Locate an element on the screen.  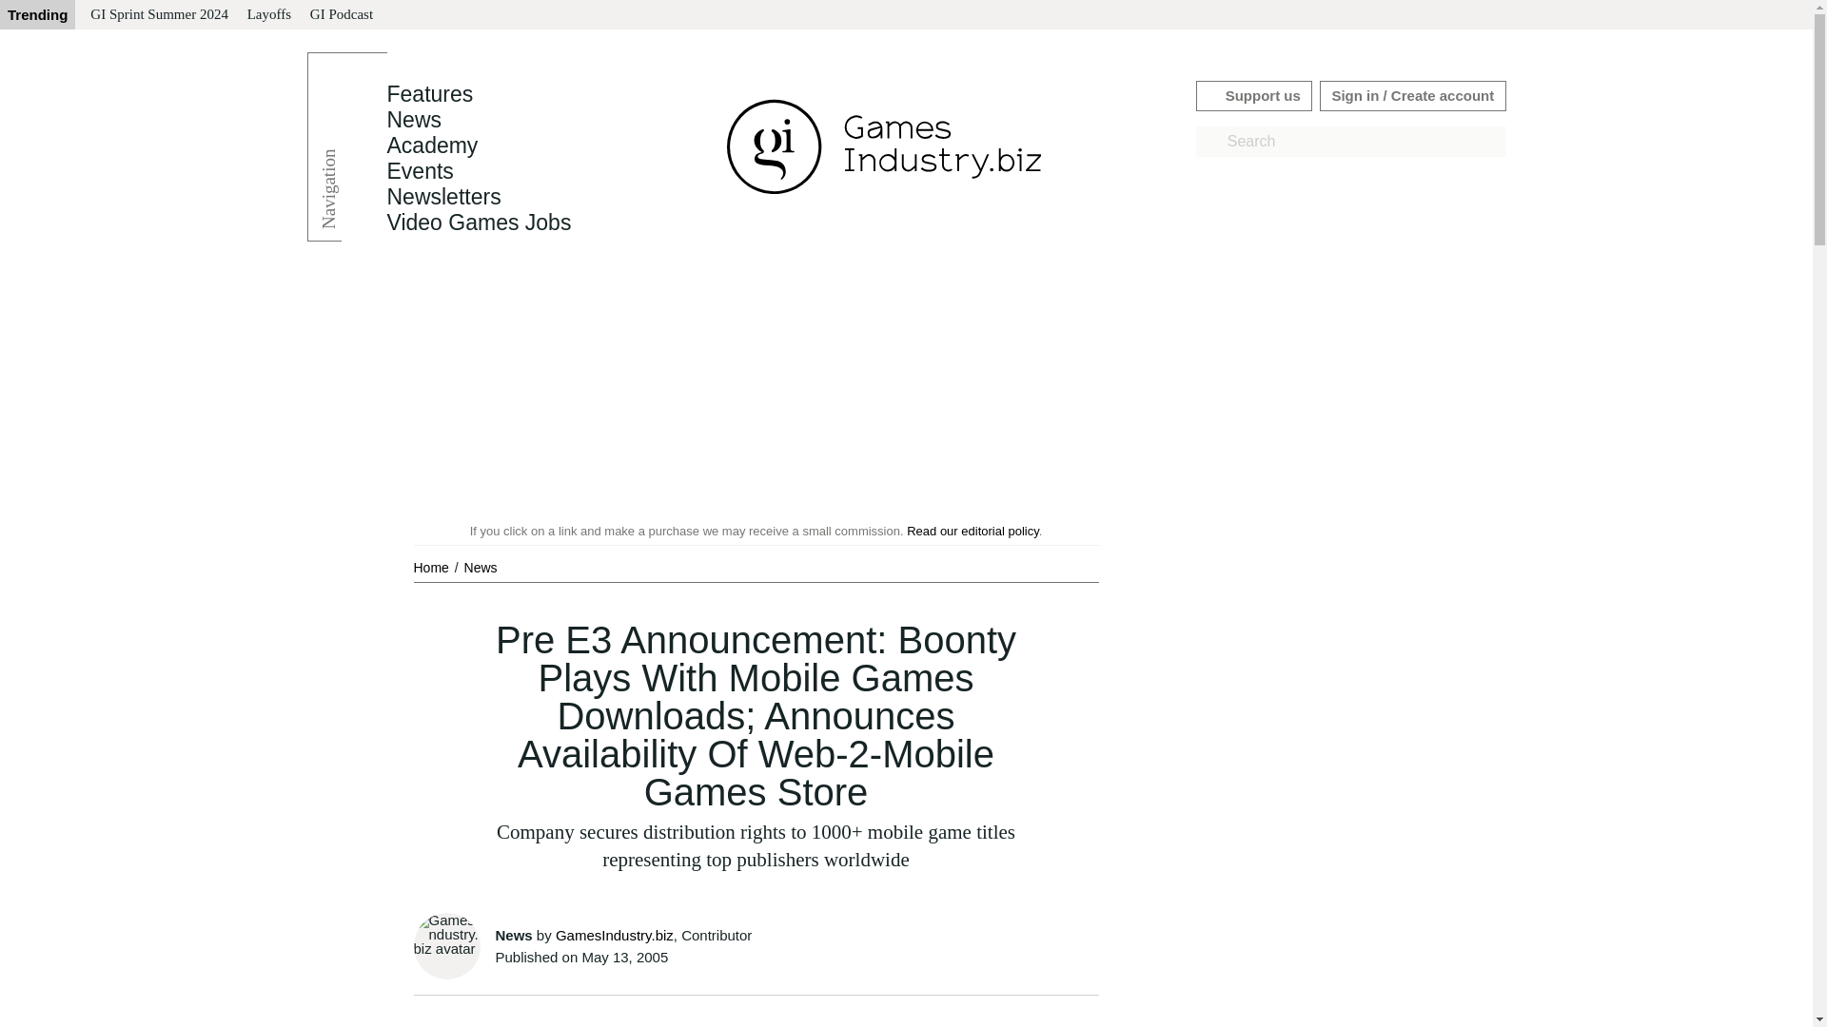
News is located at coordinates (413, 120).